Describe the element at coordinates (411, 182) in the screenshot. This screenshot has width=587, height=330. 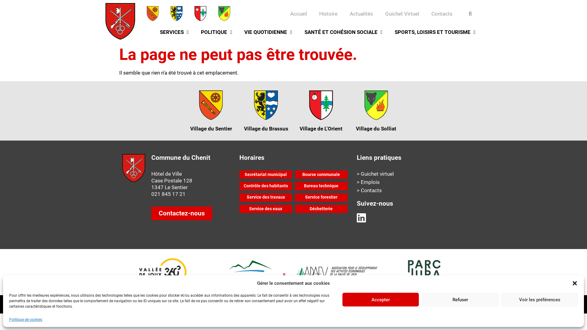
I see `> Emplois` at that location.